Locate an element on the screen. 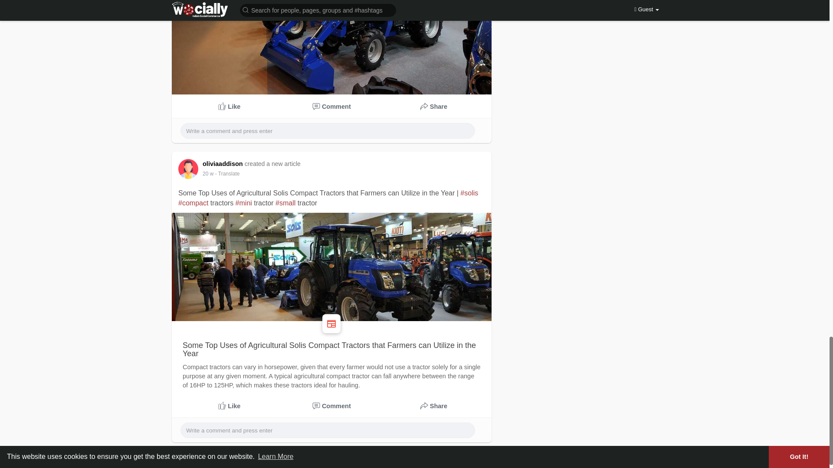 This screenshot has height=468, width=833. Translate is located at coordinates (227, 174).